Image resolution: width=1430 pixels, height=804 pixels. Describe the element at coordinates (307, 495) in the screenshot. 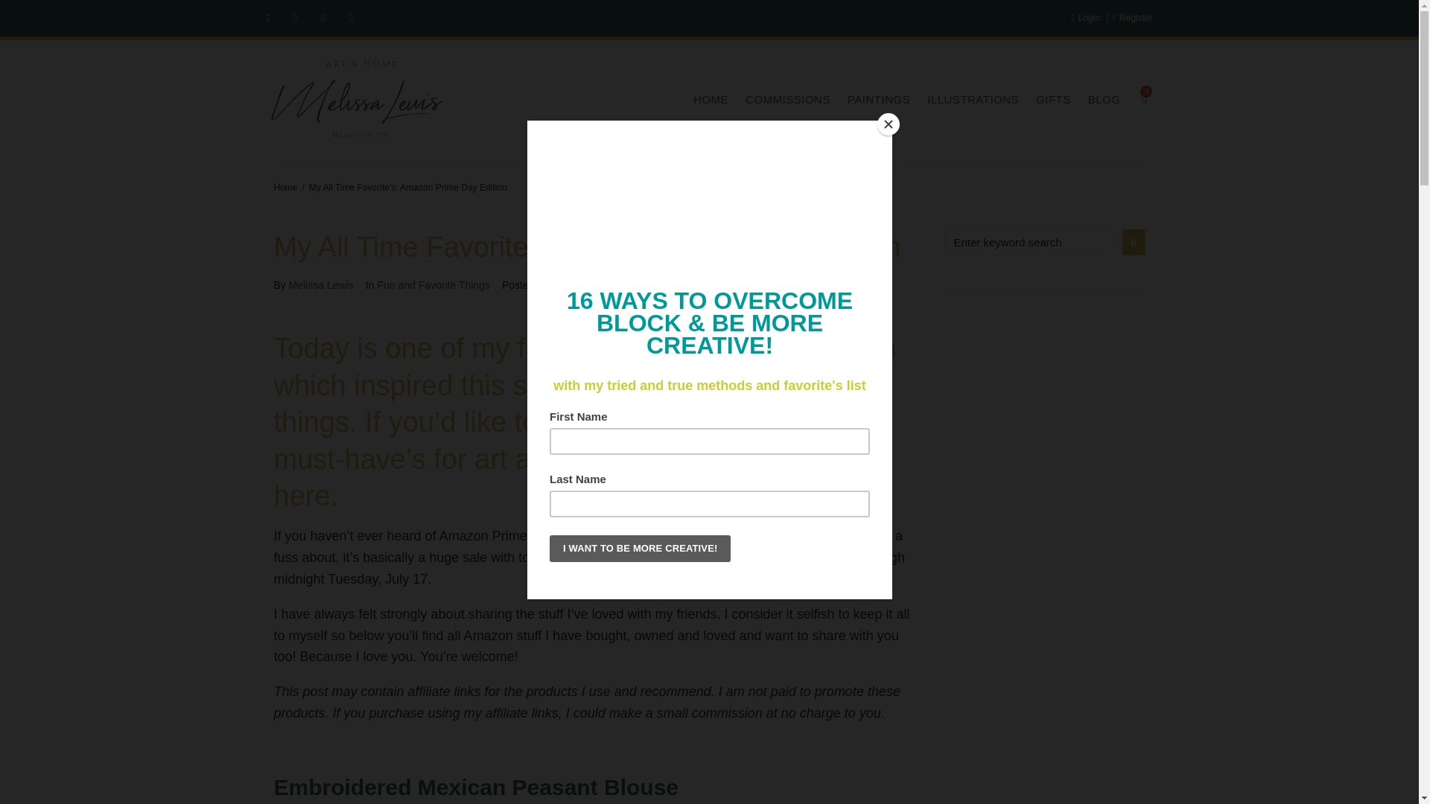

I see `here.` at that location.